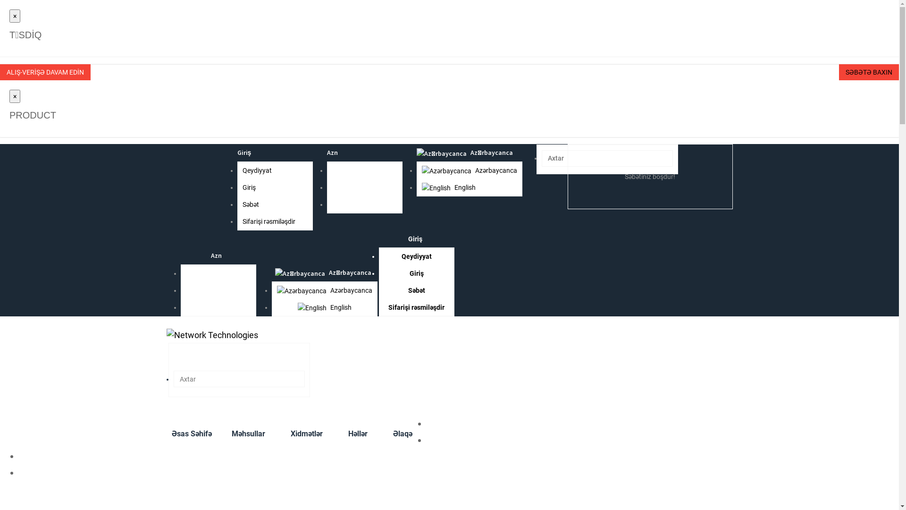 The width and height of the screenshot is (906, 510). Describe the element at coordinates (436, 188) in the screenshot. I see `English` at that location.